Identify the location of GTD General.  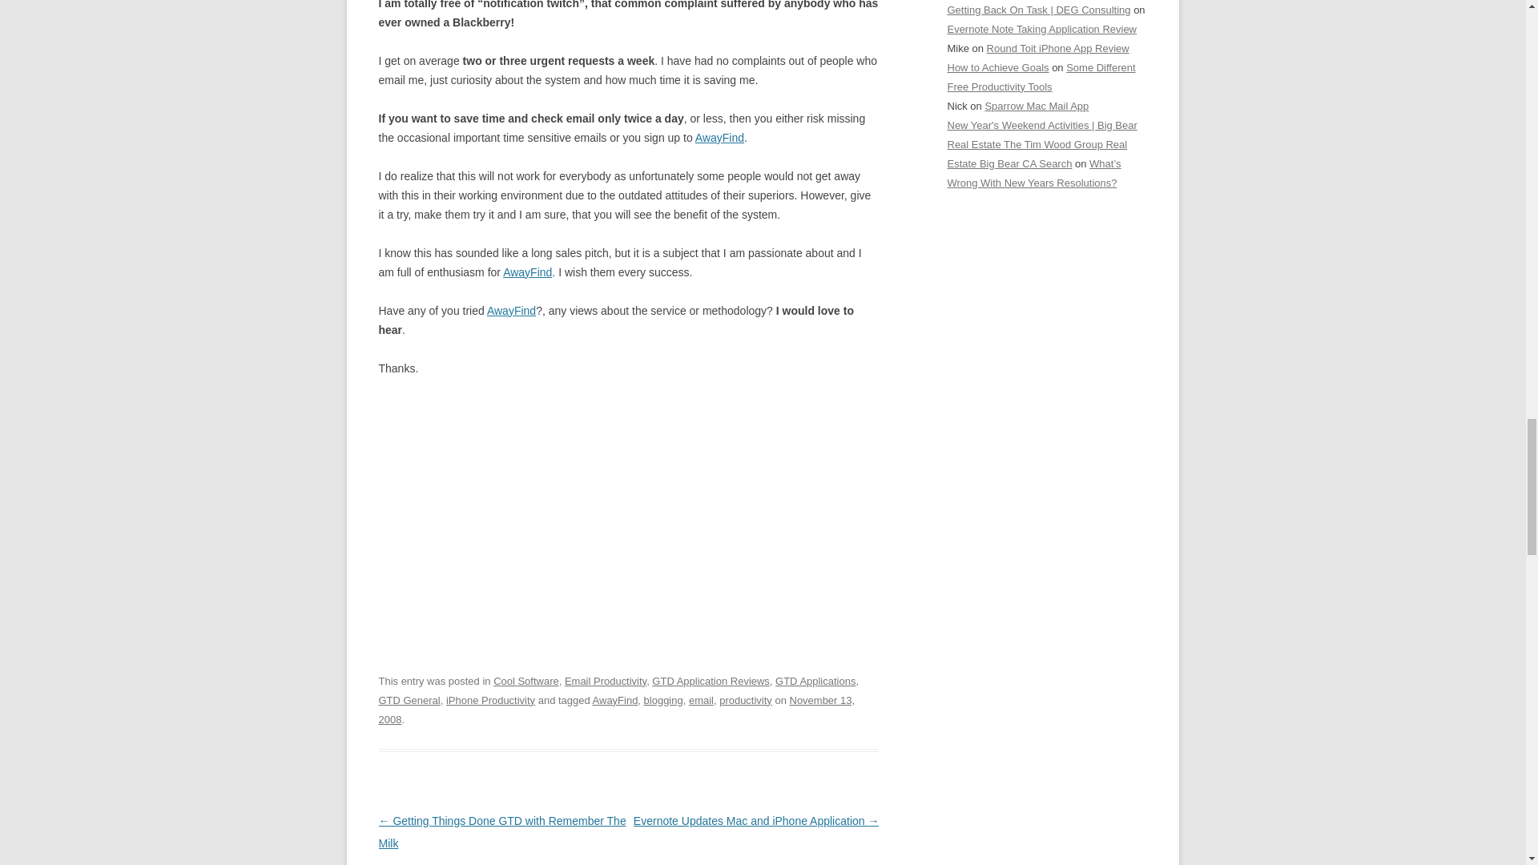
(409, 700).